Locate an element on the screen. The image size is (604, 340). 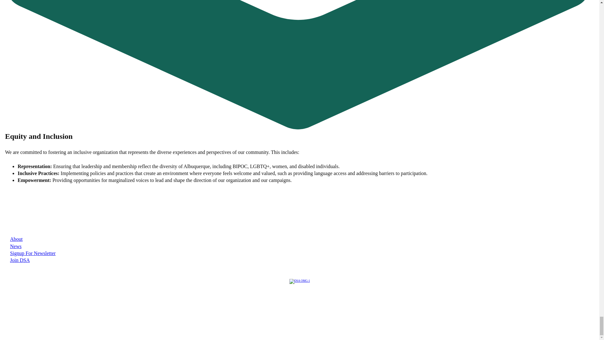
About is located at coordinates (16, 239).